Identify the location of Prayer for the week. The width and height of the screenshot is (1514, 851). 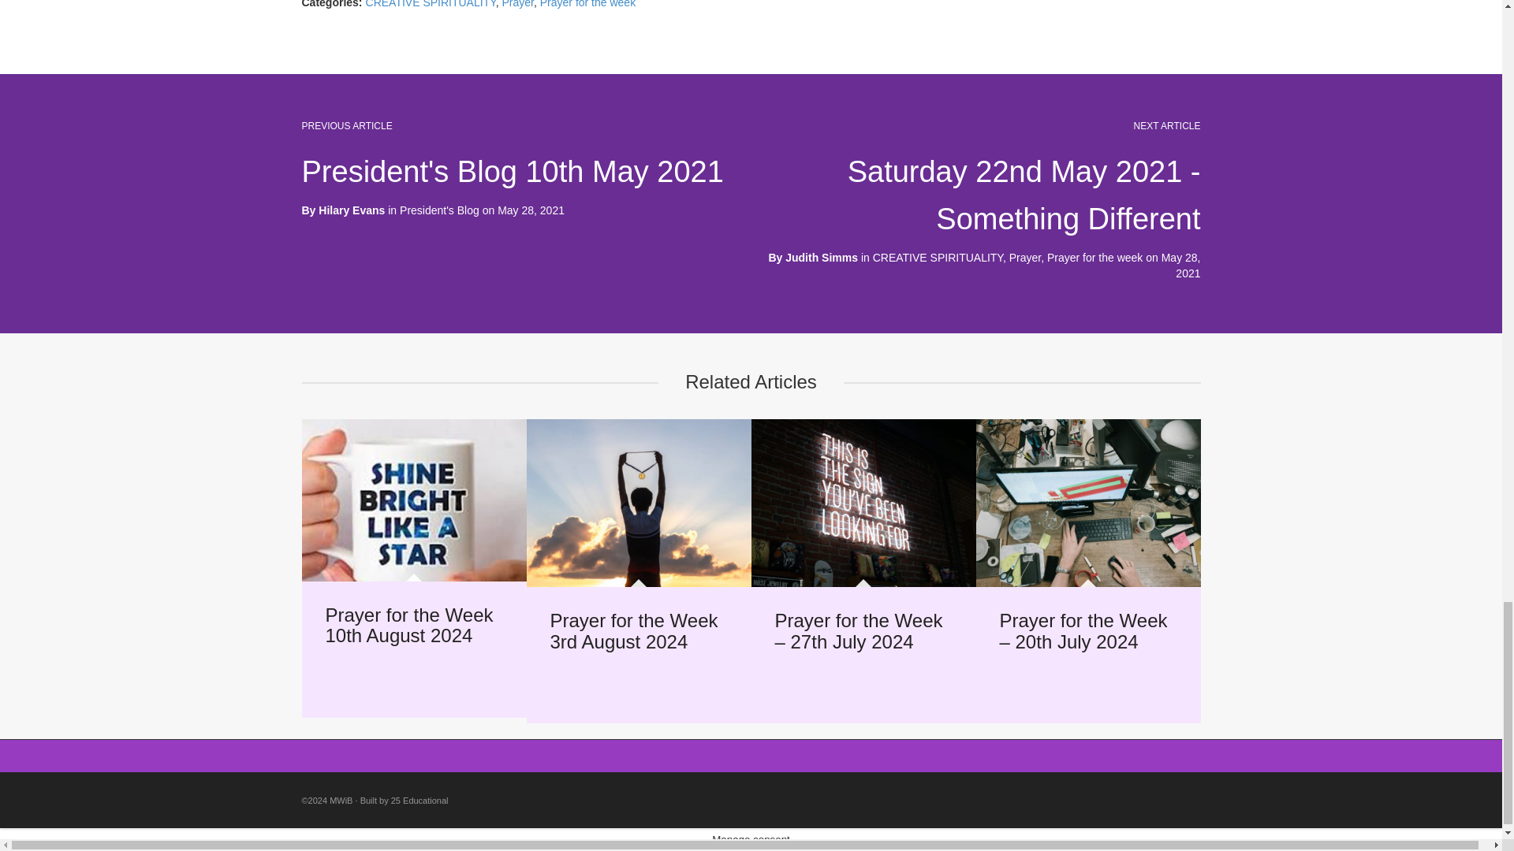
(588, 4).